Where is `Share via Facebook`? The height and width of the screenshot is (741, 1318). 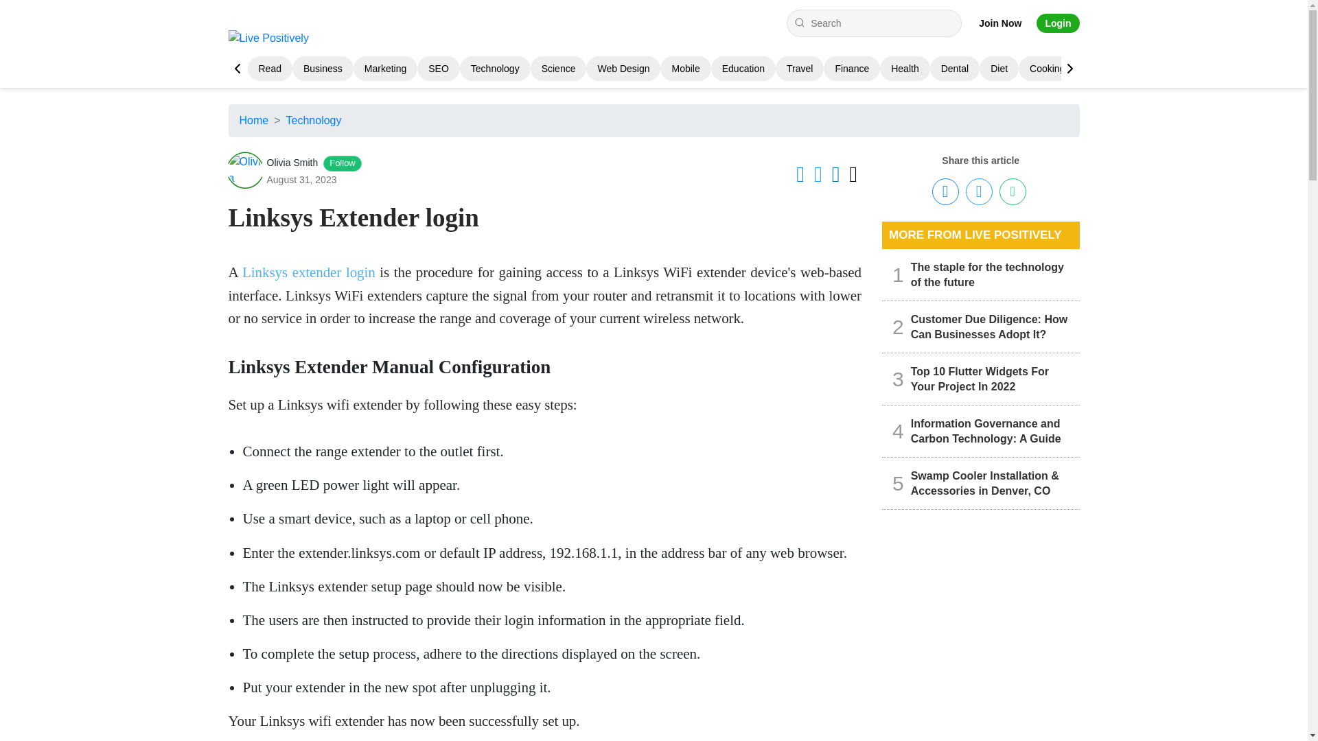
Share via Facebook is located at coordinates (945, 192).